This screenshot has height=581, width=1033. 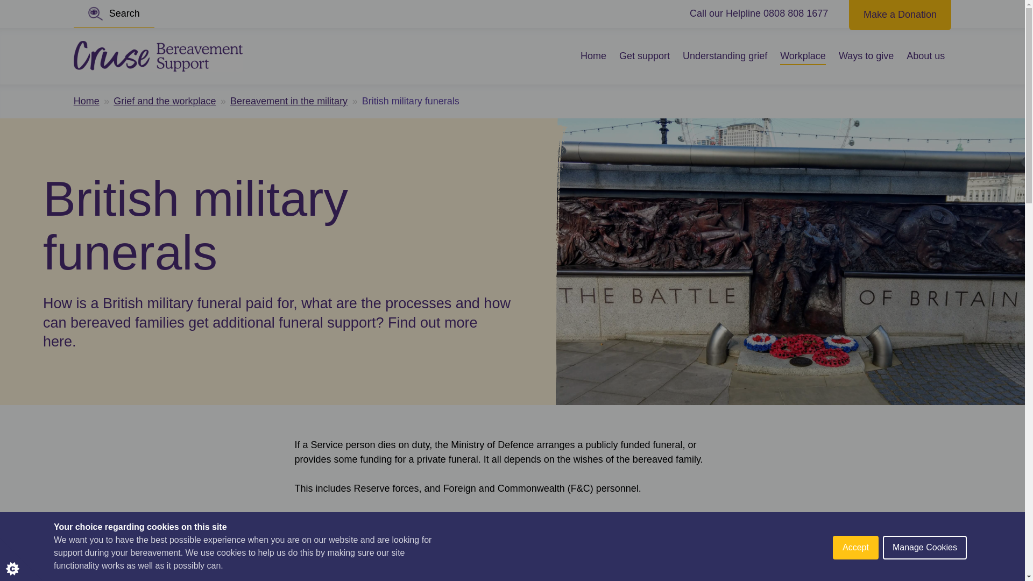 What do you see at coordinates (925, 572) in the screenshot?
I see `Manage Cookies` at bounding box center [925, 572].